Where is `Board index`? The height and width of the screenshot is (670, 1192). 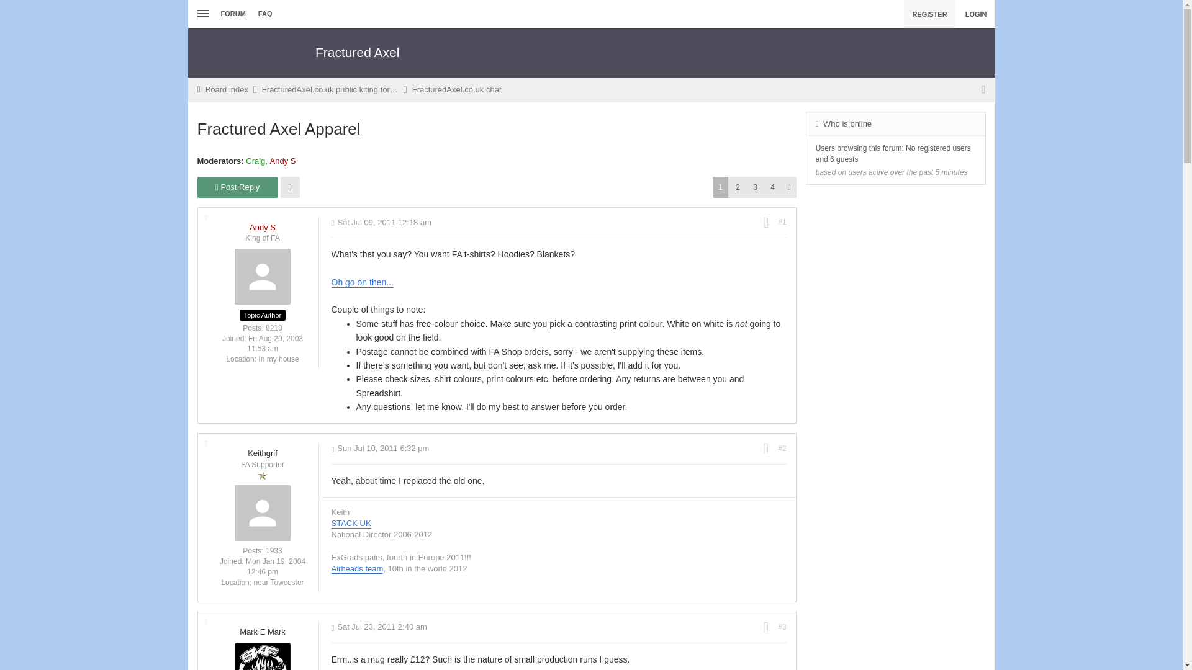 Board index is located at coordinates (226, 90).